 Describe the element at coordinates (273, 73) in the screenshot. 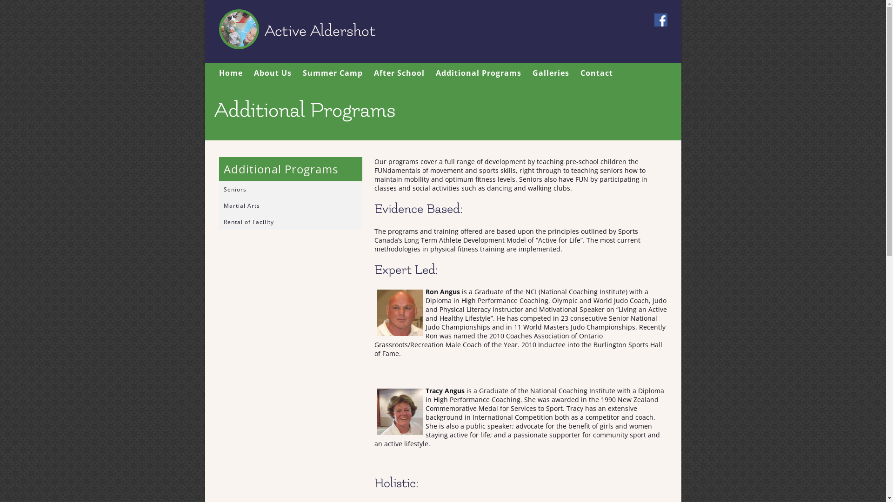

I see `About Us` at that location.